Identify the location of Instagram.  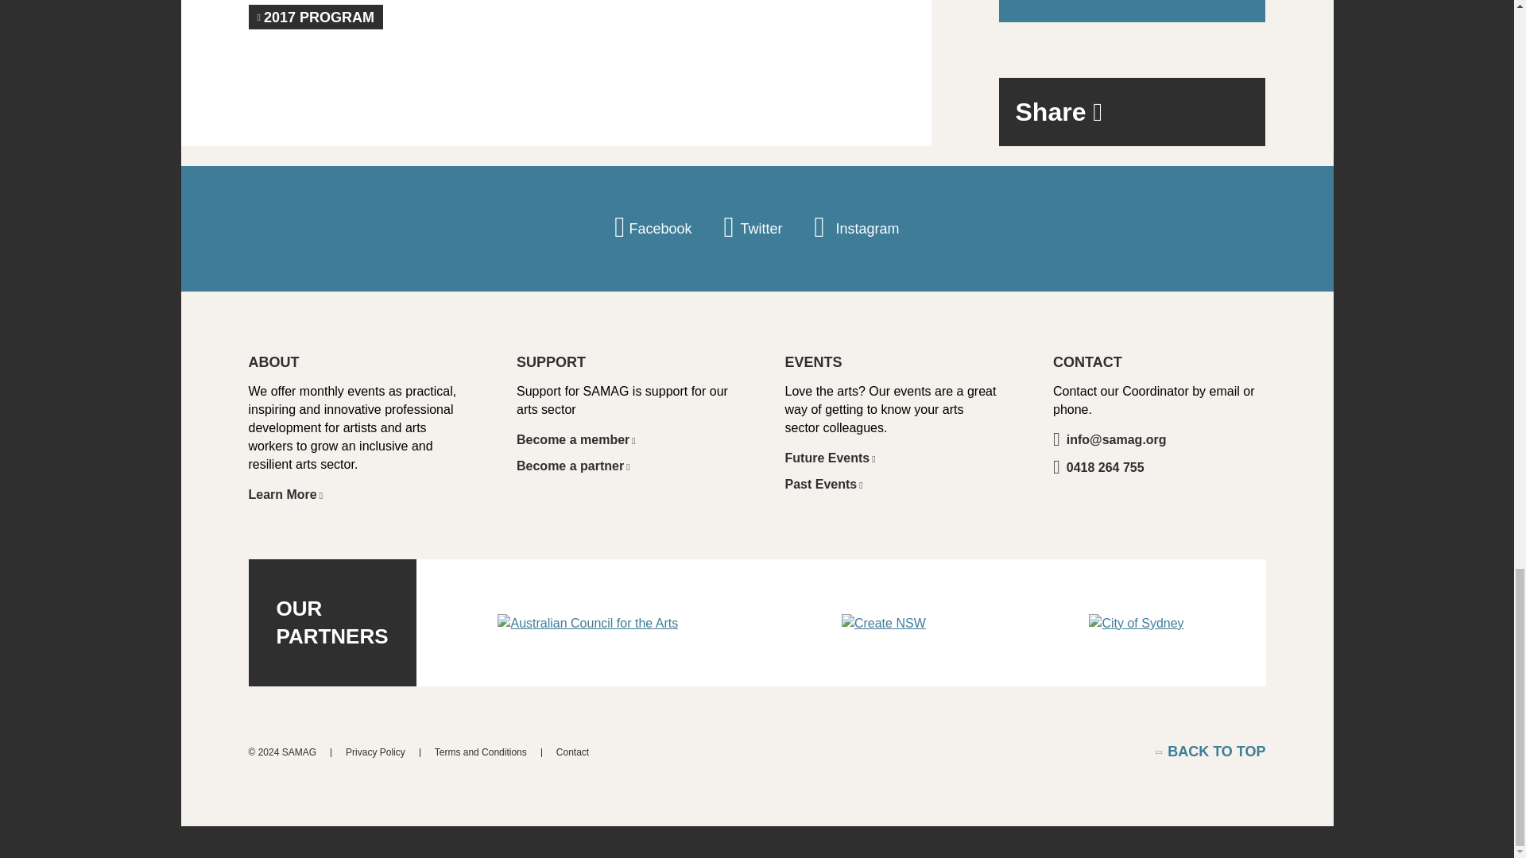
(855, 229).